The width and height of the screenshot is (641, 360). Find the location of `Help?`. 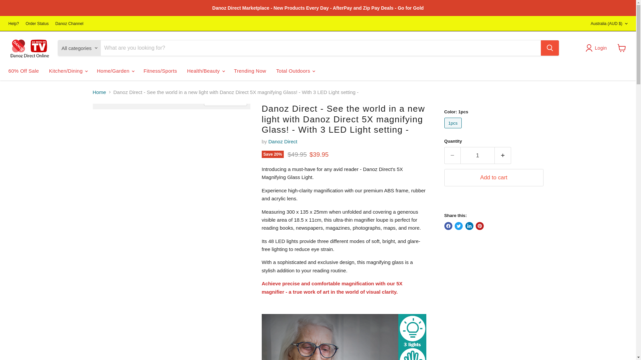

Help? is located at coordinates (13, 23).